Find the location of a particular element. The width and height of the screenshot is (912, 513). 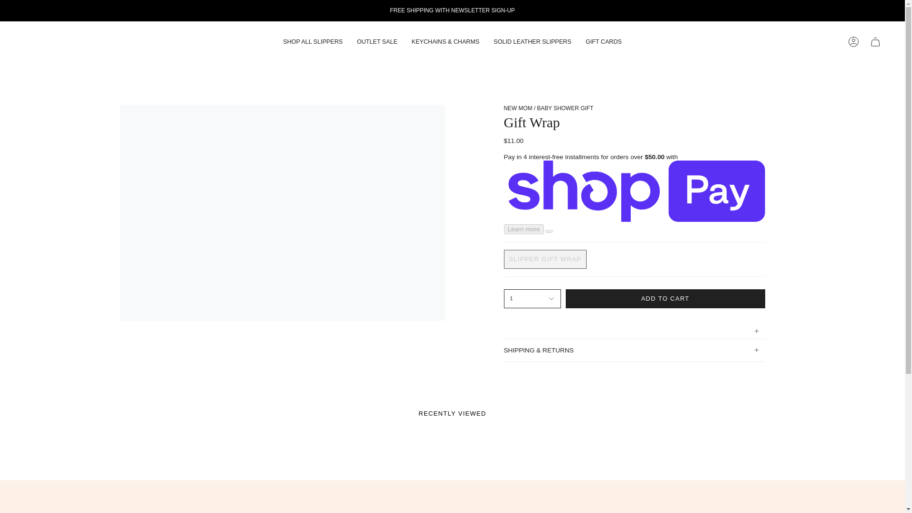

OUTLET SALE is located at coordinates (376, 42).